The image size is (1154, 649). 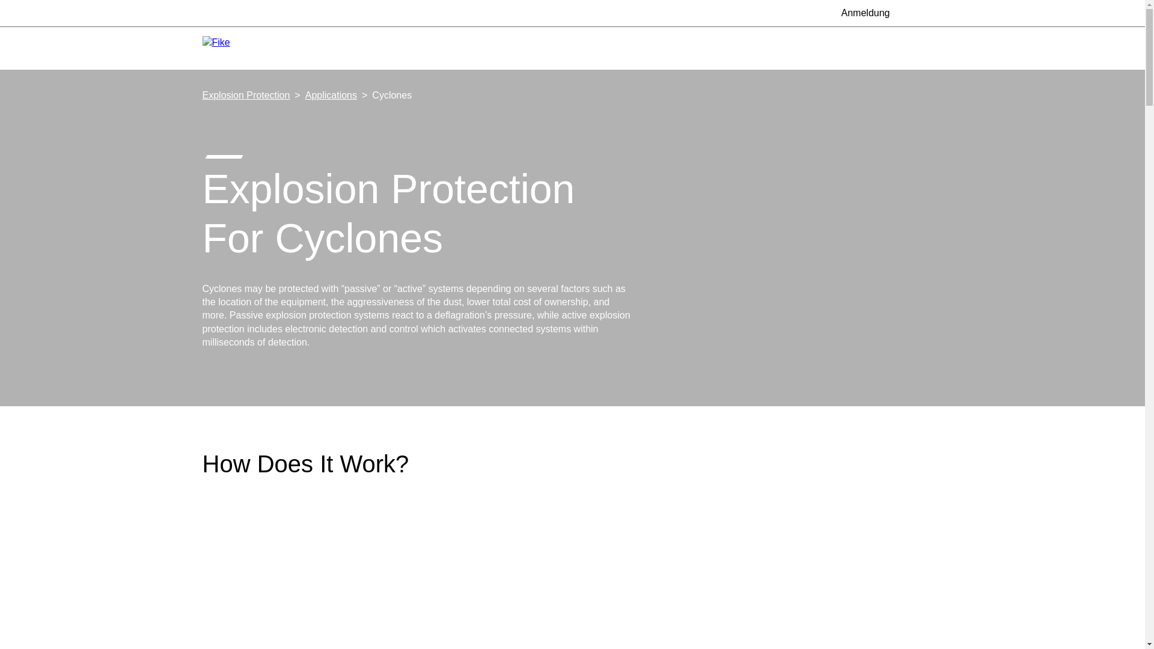 What do you see at coordinates (858, 13) in the screenshot?
I see `Anmeldung` at bounding box center [858, 13].